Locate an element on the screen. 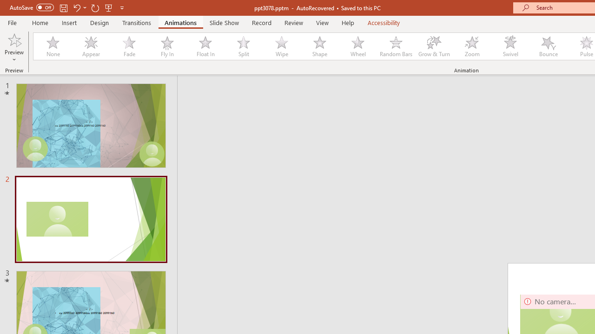  System is located at coordinates (5, 5).